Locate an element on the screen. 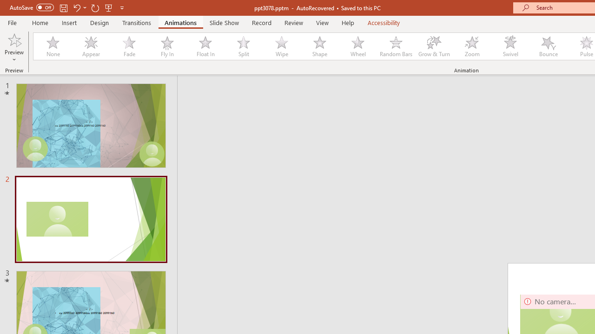  System is located at coordinates (5, 5).